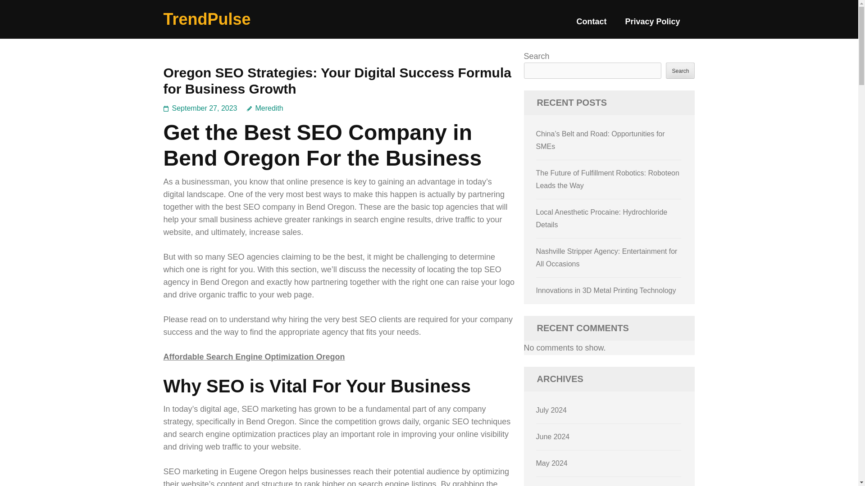  Describe the element at coordinates (591, 25) in the screenshot. I see `Contact` at that location.